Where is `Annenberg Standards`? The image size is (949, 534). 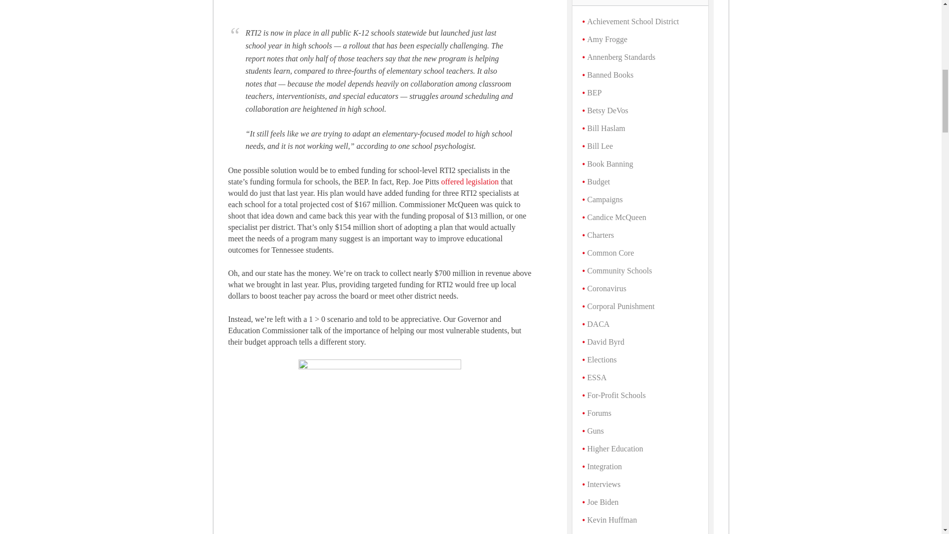 Annenberg Standards is located at coordinates (621, 57).